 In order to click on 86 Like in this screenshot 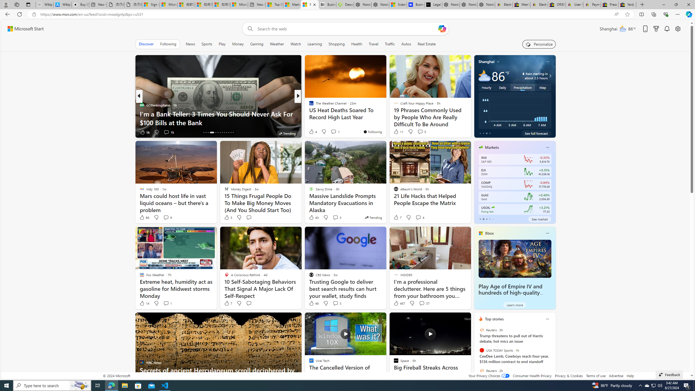, I will do `click(144, 217)`.